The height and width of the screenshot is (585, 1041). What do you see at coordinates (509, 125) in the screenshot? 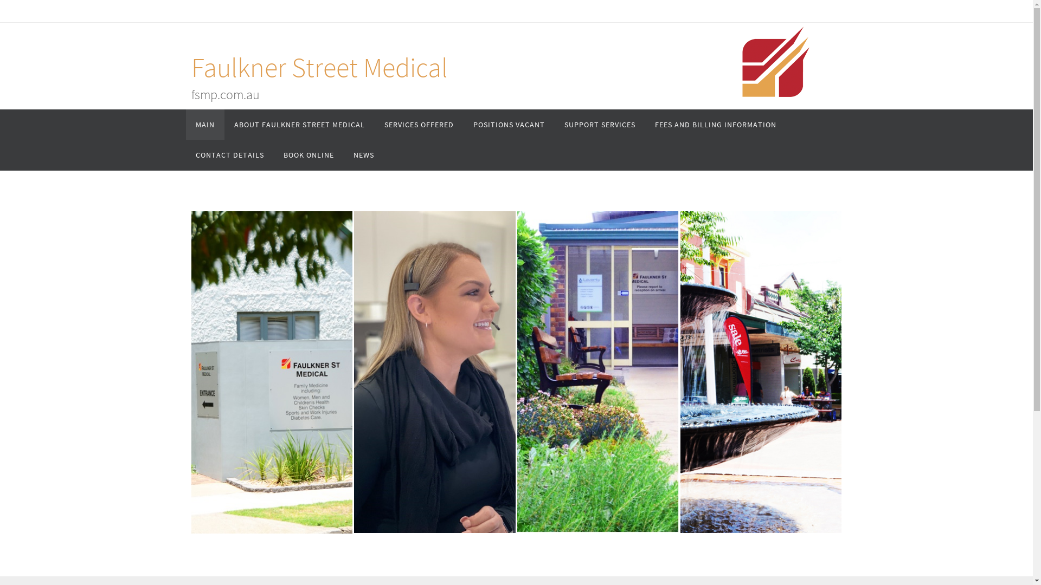
I see `POSITIONS VACANT` at bounding box center [509, 125].